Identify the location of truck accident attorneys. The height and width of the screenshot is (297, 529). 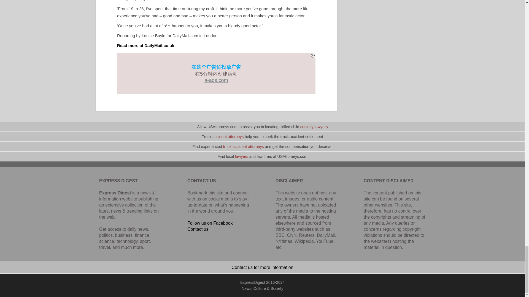
(244, 146).